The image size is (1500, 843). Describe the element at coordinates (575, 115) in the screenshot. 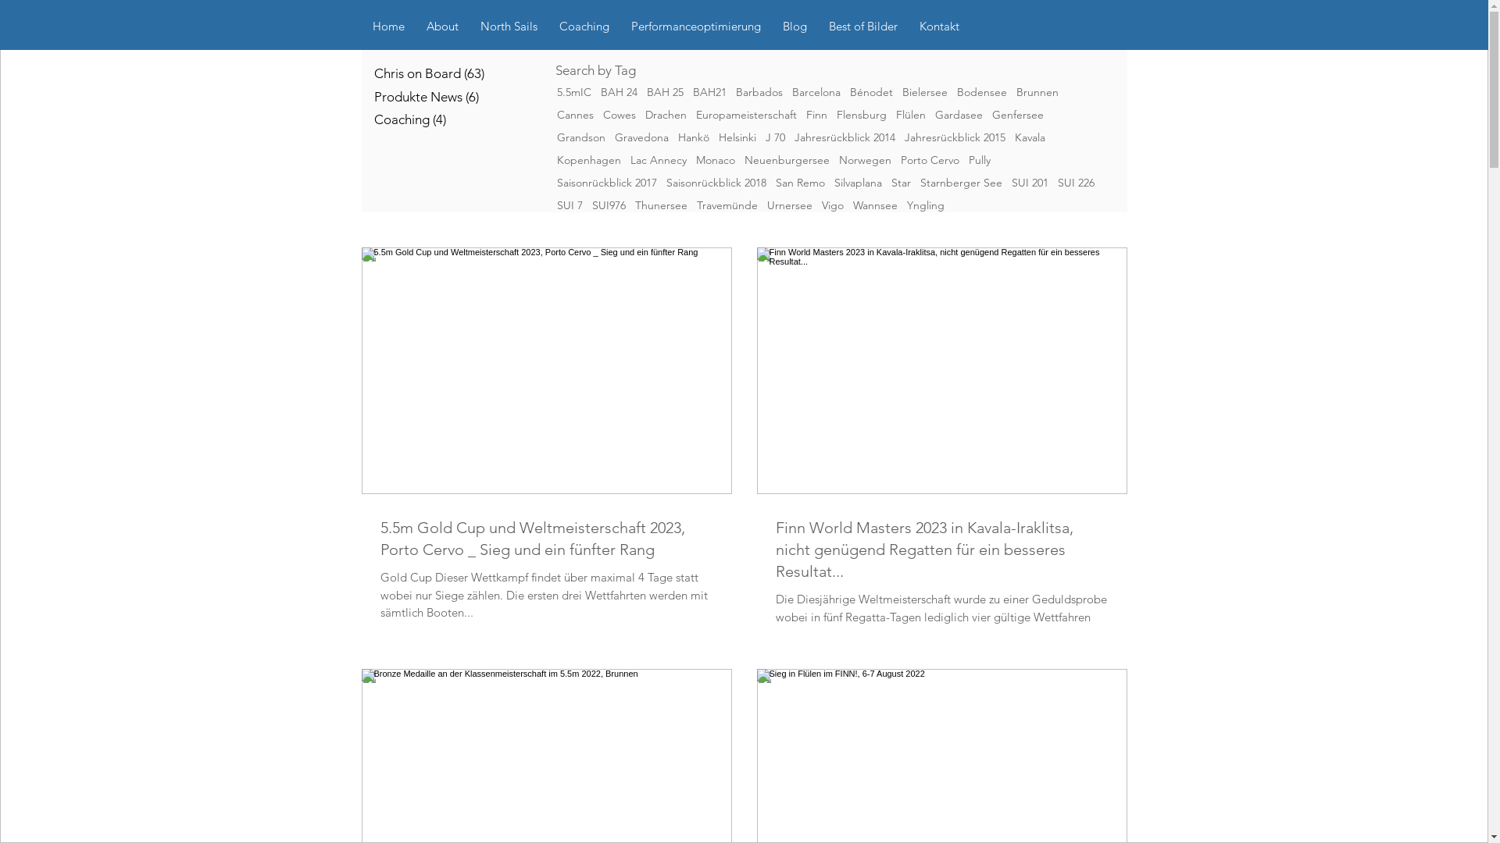

I see `Cannes` at that location.